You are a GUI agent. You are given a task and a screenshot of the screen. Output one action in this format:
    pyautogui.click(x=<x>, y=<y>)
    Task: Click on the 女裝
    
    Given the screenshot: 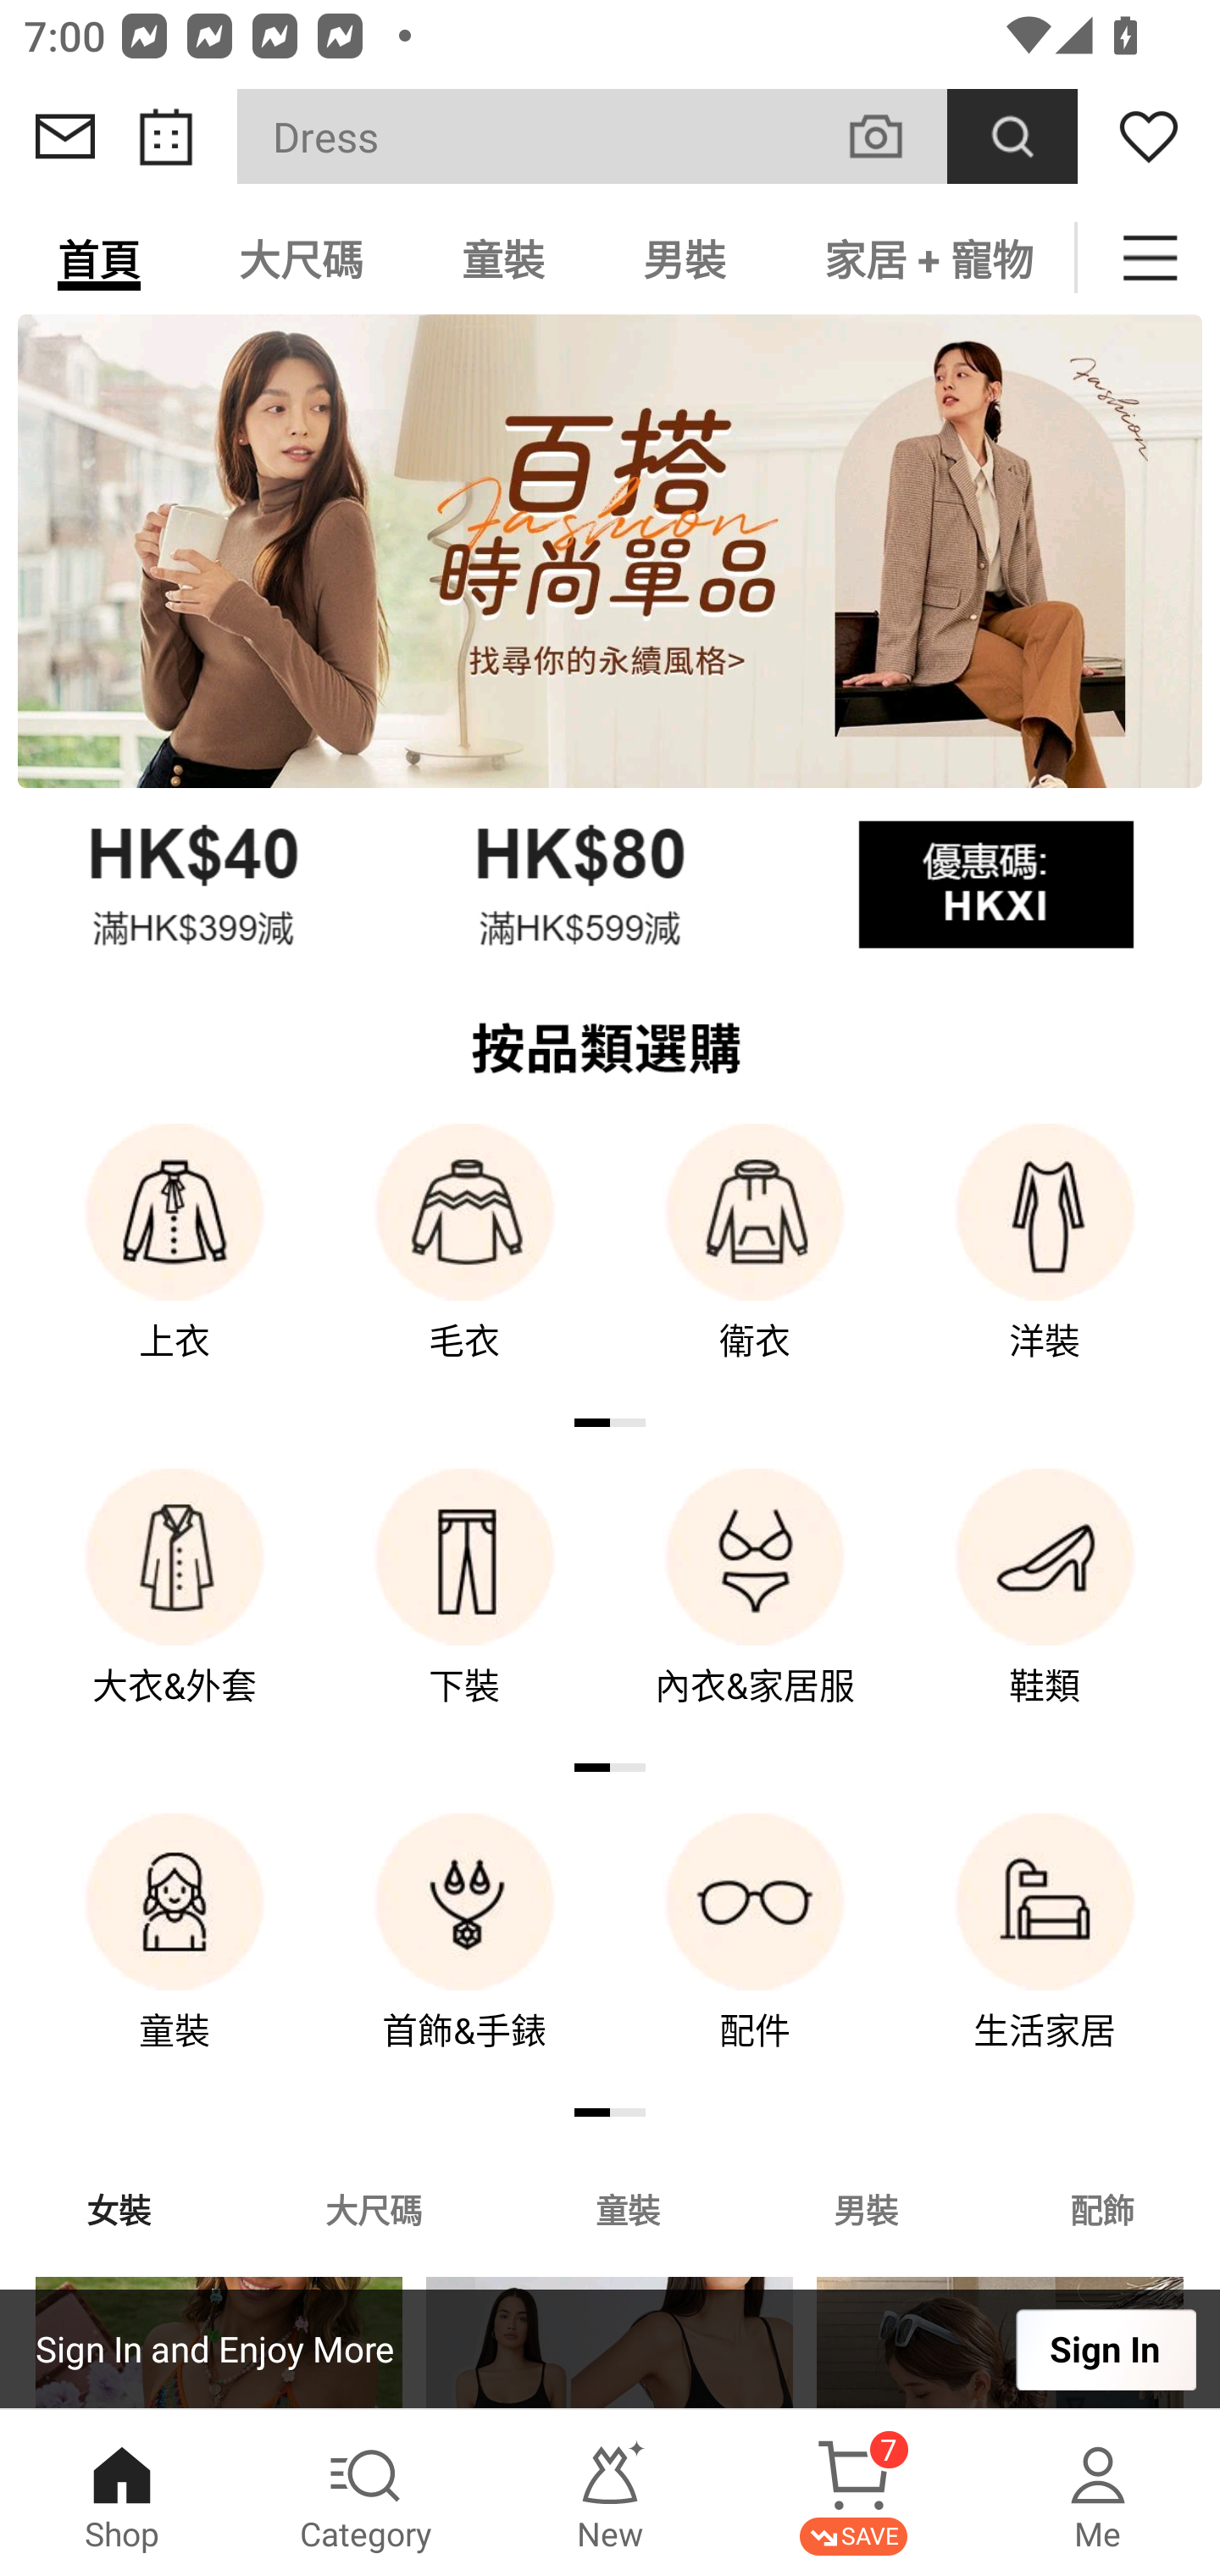 What is the action you would take?
    pyautogui.click(x=119, y=2208)
    